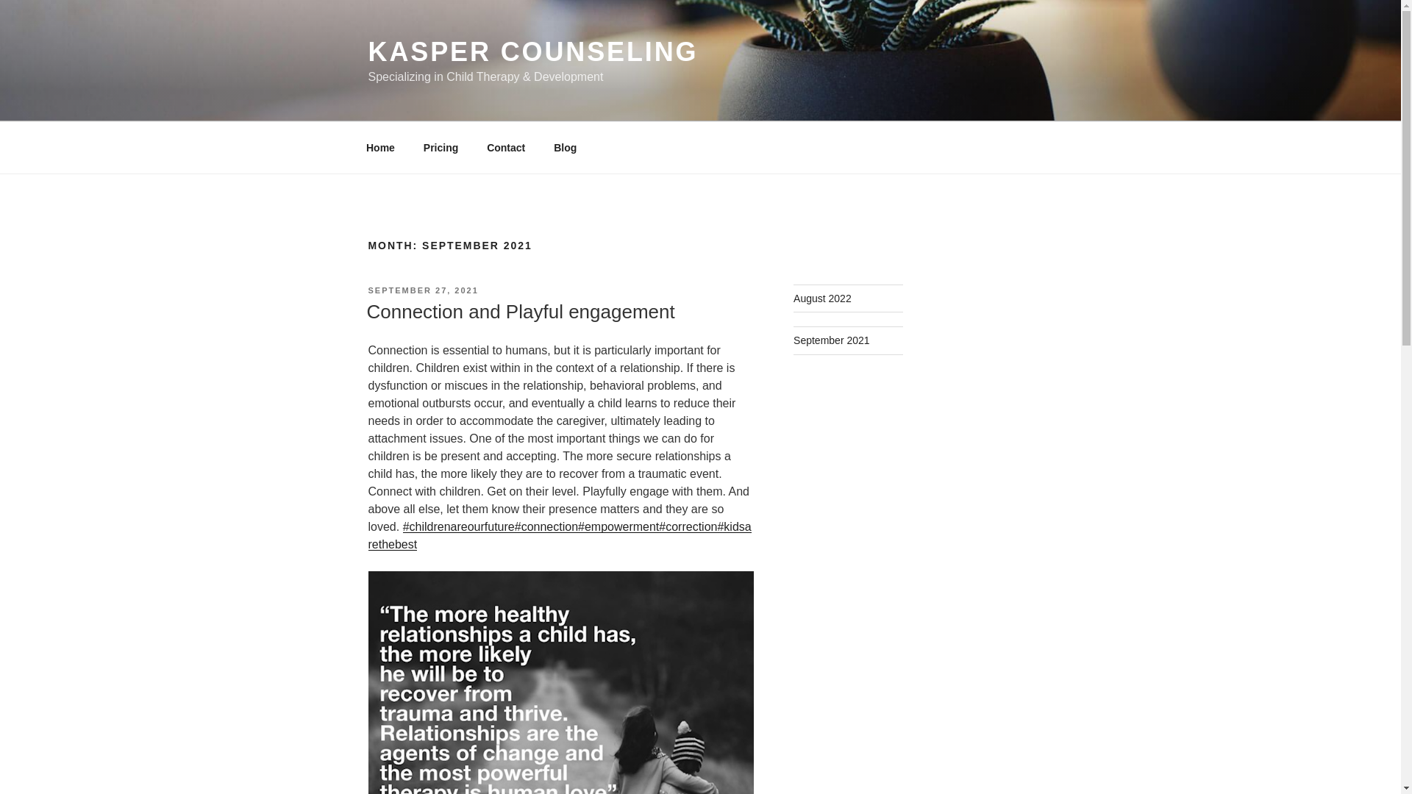 The width and height of the screenshot is (1412, 794). I want to click on August 2022, so click(822, 298).